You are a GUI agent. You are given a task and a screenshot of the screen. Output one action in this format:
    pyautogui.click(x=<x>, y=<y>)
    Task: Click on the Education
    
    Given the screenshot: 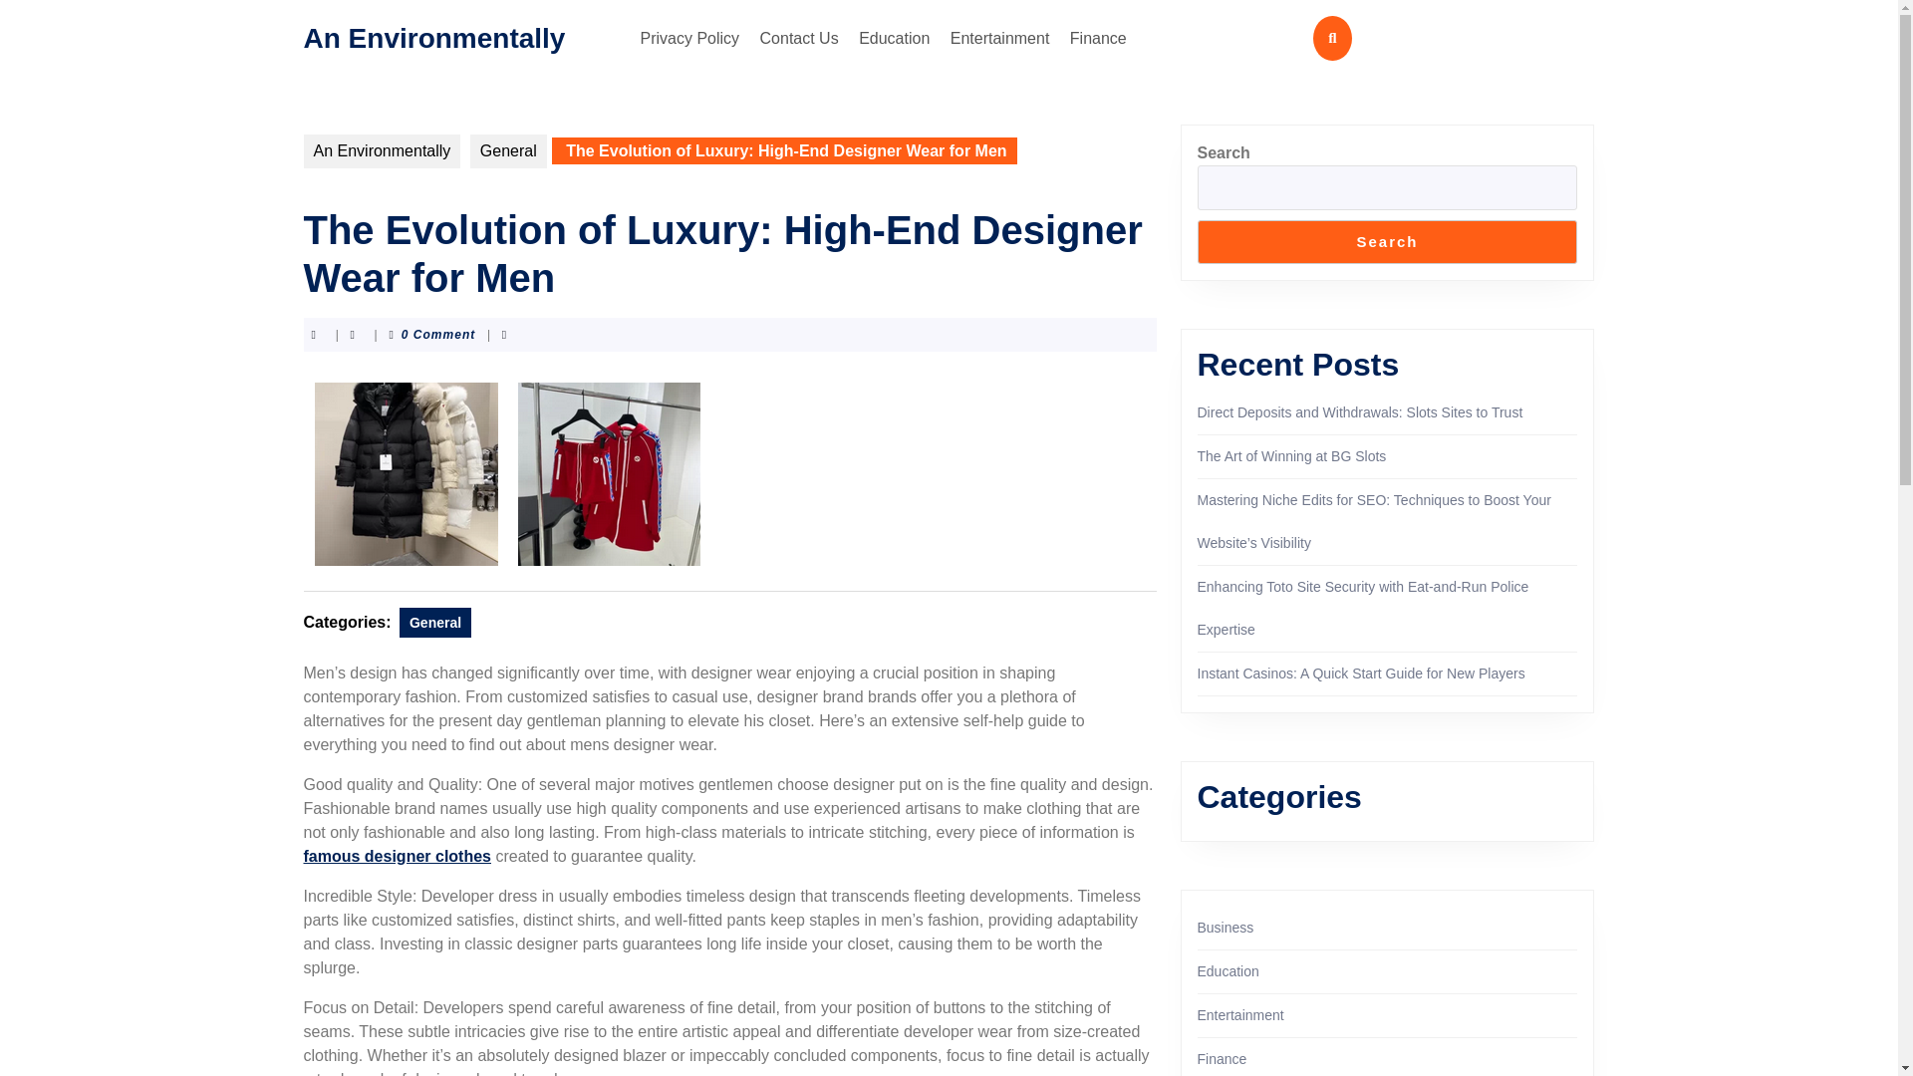 What is the action you would take?
    pyautogui.click(x=894, y=38)
    